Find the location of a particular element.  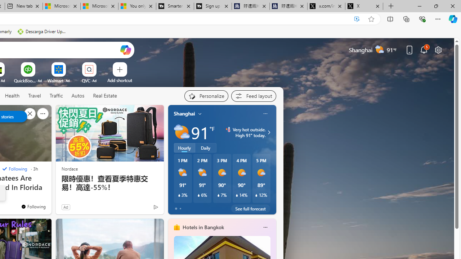

Feed settings is located at coordinates (254, 96).